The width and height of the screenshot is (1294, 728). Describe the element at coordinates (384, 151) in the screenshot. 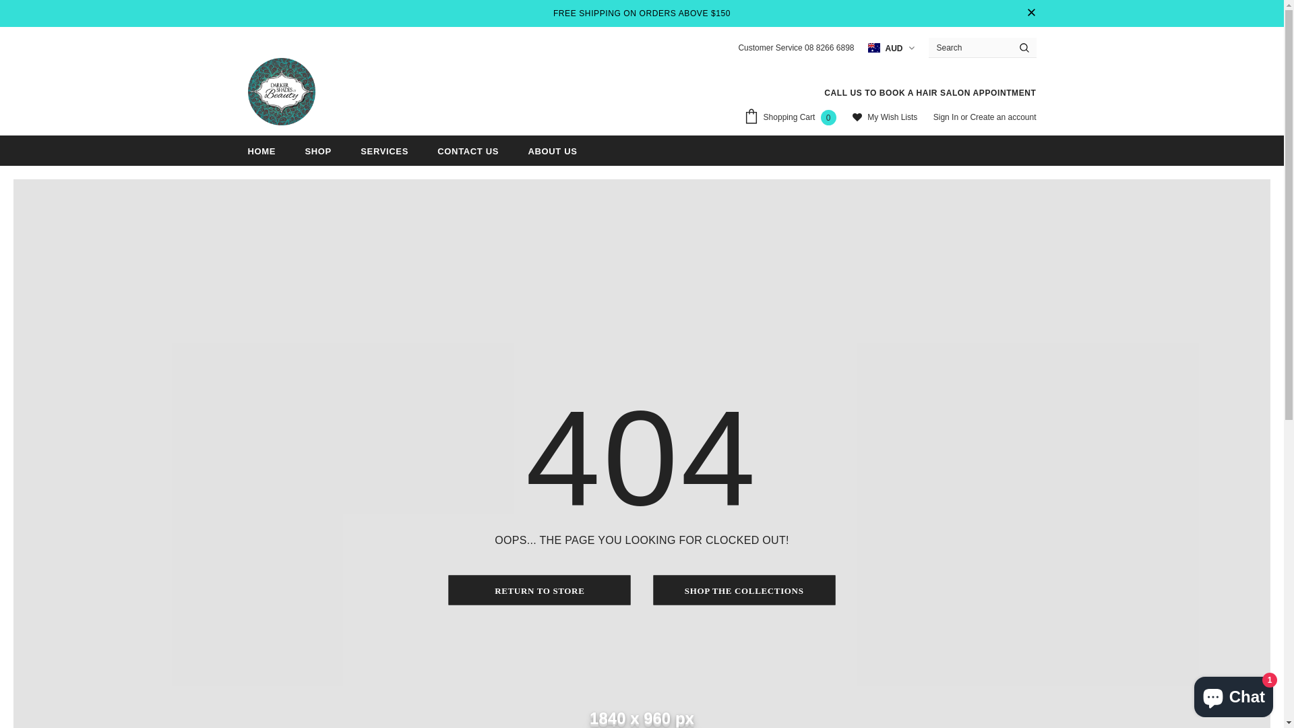

I see `SERVICES` at that location.